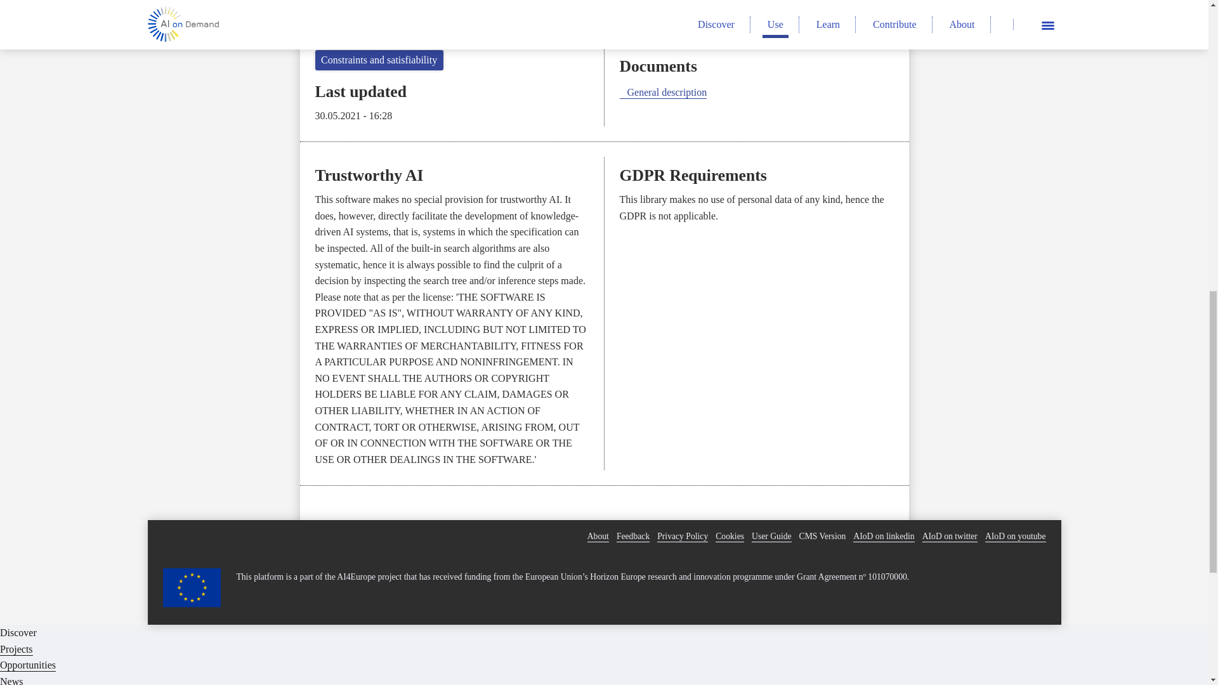 The height and width of the screenshot is (685, 1218). What do you see at coordinates (632, 537) in the screenshot?
I see `AI-on-Demand Platform Feedback` at bounding box center [632, 537].